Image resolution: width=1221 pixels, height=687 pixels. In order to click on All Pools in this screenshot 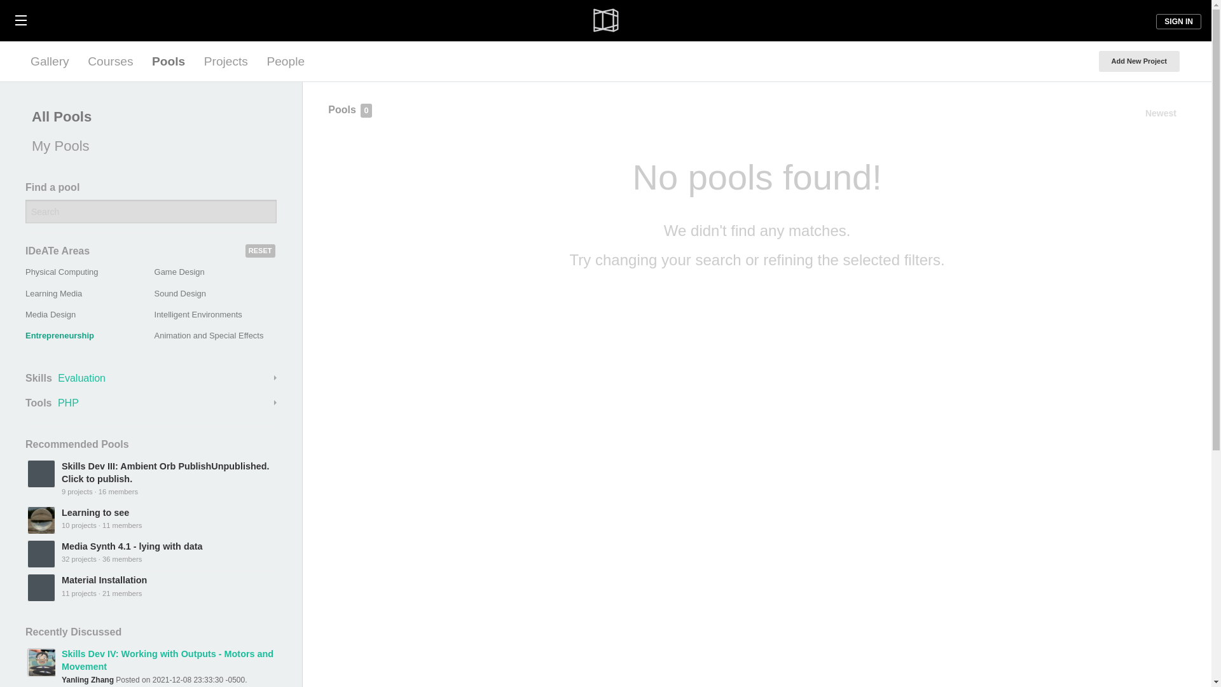, I will do `click(148, 117)`.